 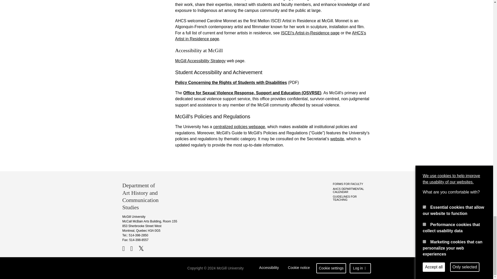 What do you see at coordinates (239, 127) in the screenshot?
I see `centralized policies webpage` at bounding box center [239, 127].